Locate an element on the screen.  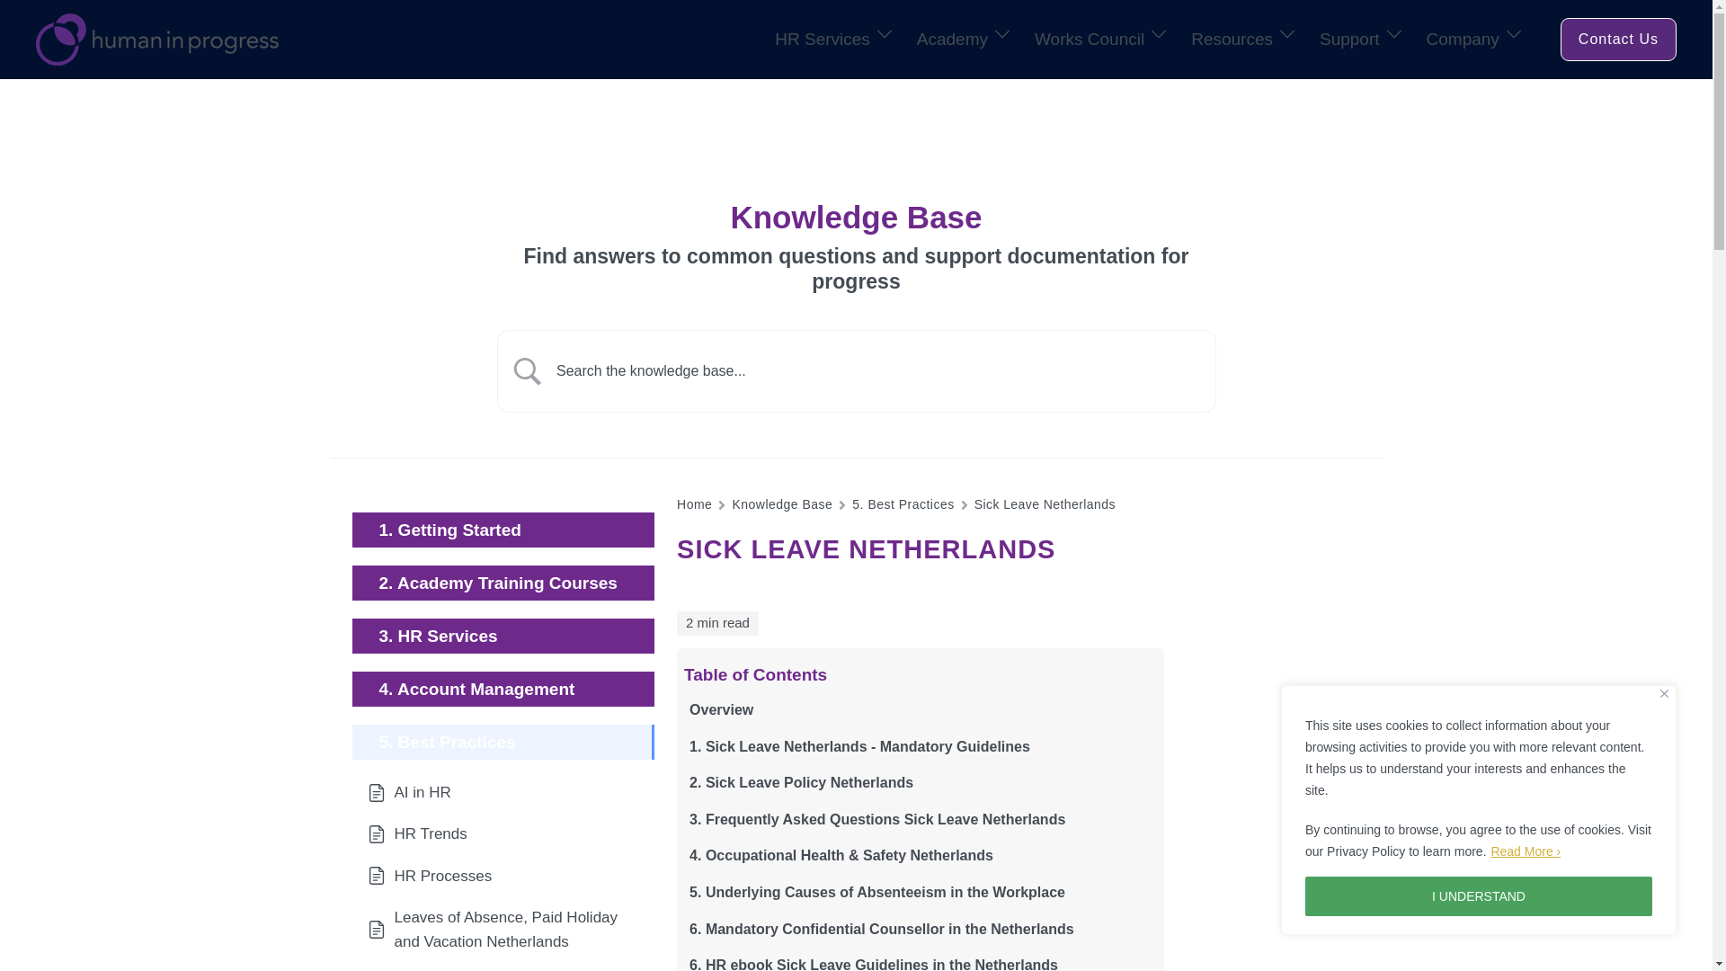
Contact Us is located at coordinates (1618, 40).